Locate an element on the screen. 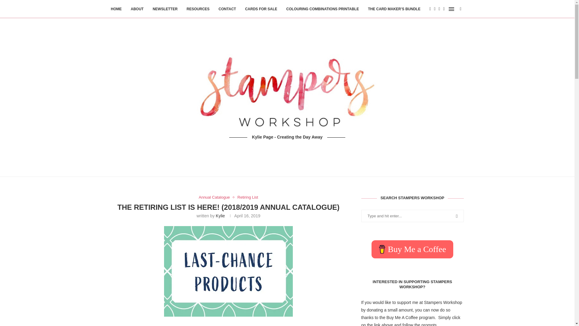 The height and width of the screenshot is (326, 579). COLOURING COMBINATIONS PRINTABLE is located at coordinates (322, 9).